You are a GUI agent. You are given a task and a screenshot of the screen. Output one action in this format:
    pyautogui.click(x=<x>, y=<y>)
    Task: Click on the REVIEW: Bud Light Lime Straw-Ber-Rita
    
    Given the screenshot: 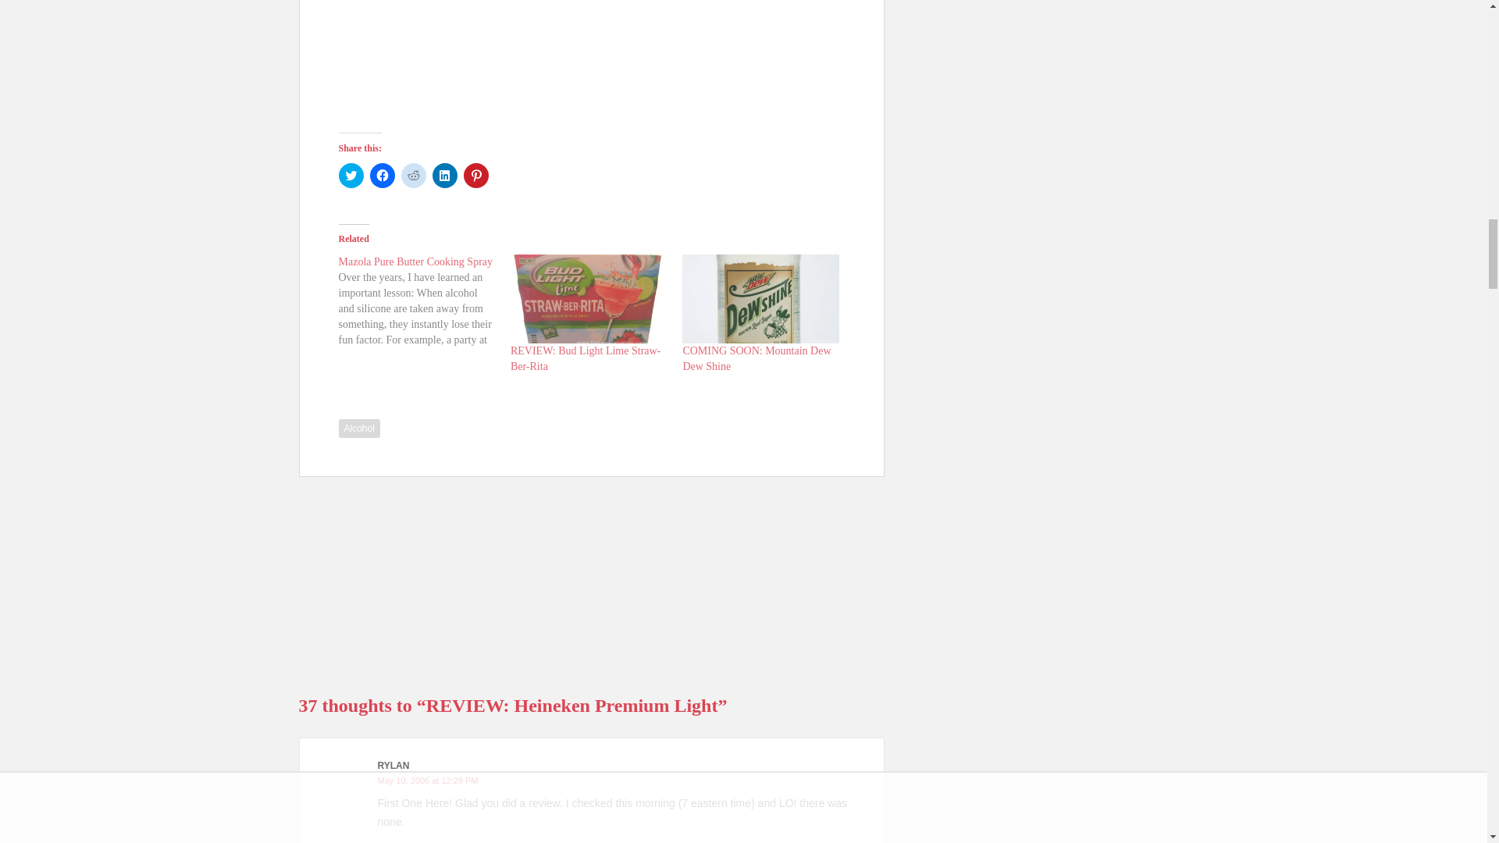 What is the action you would take?
    pyautogui.click(x=589, y=299)
    